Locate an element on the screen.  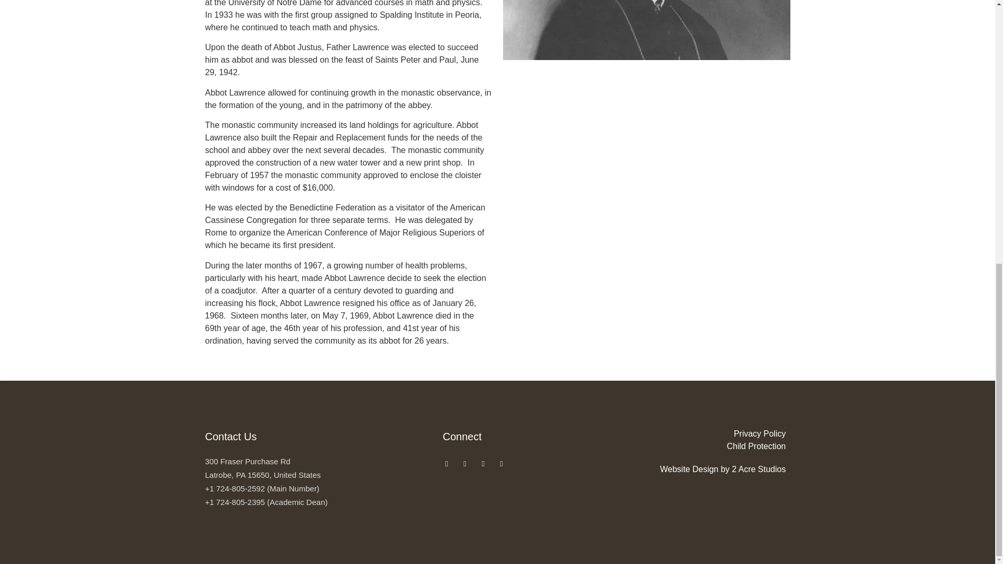
Child Protection is located at coordinates (715, 446).